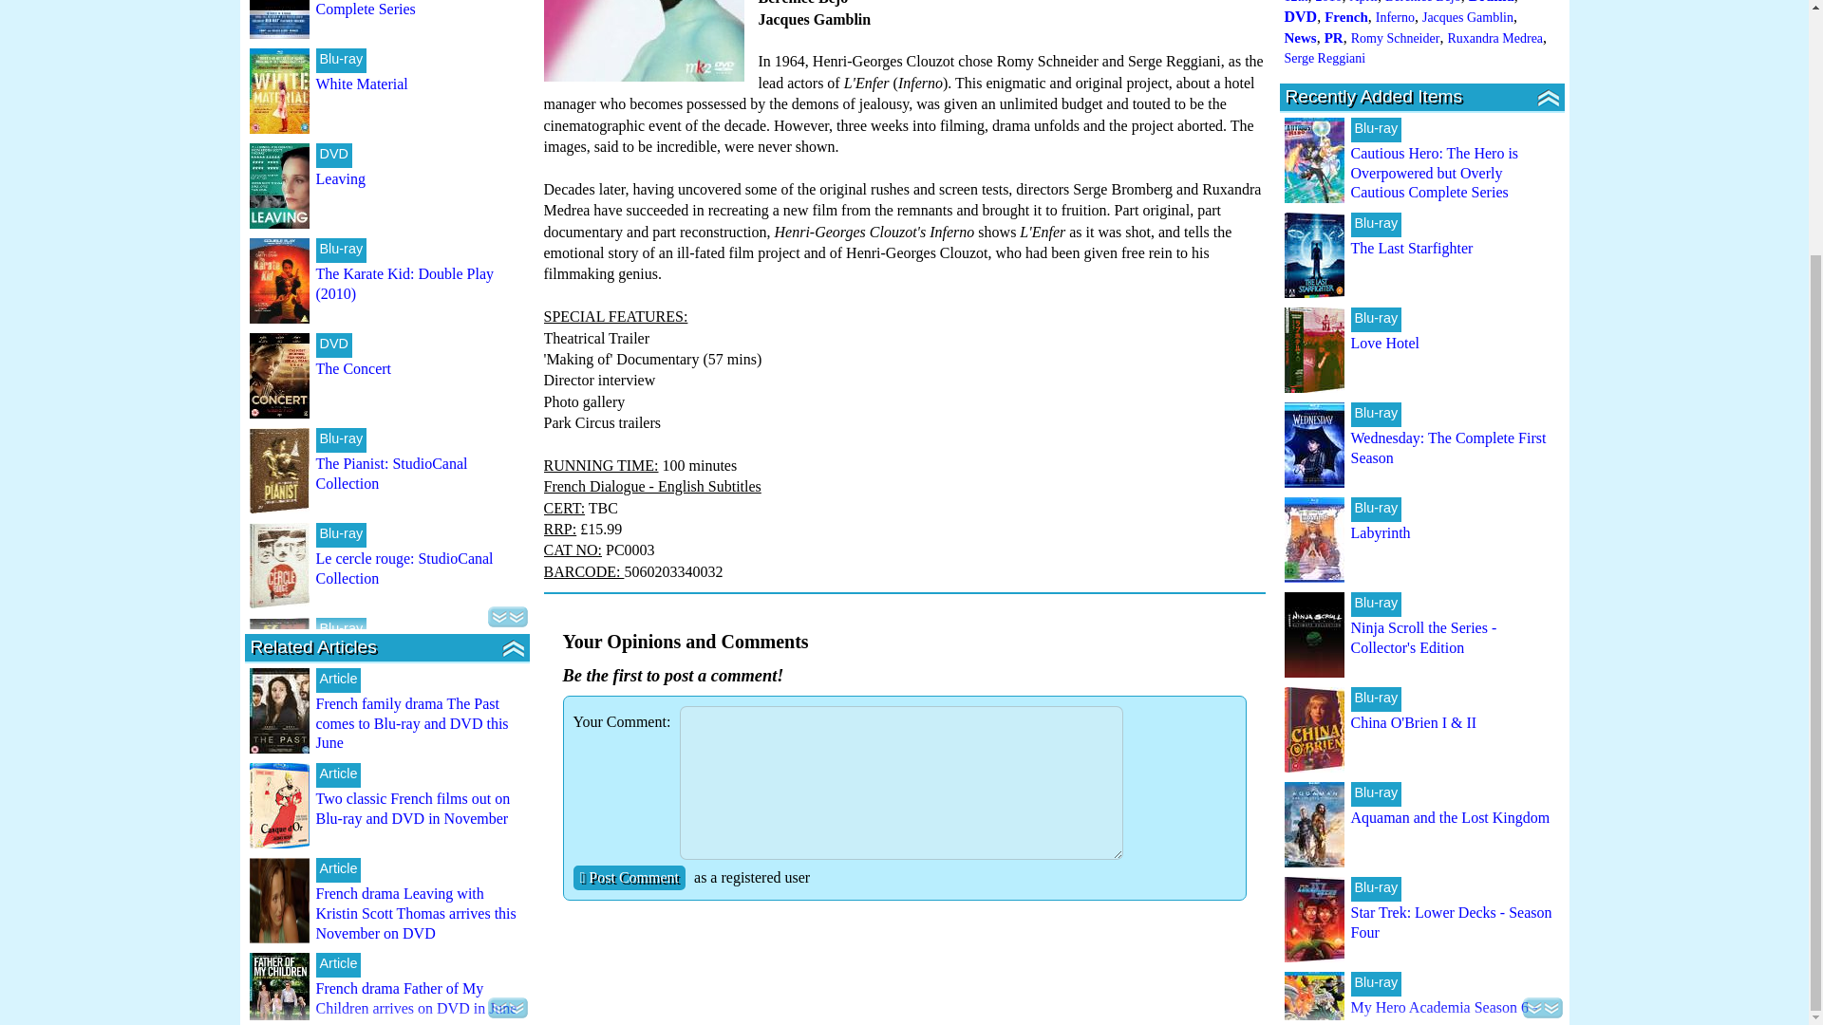 This screenshot has width=1823, height=1025. Describe the element at coordinates (412, 808) in the screenshot. I see `Two classic French films out on Blu-ray and DVD in November` at that location.